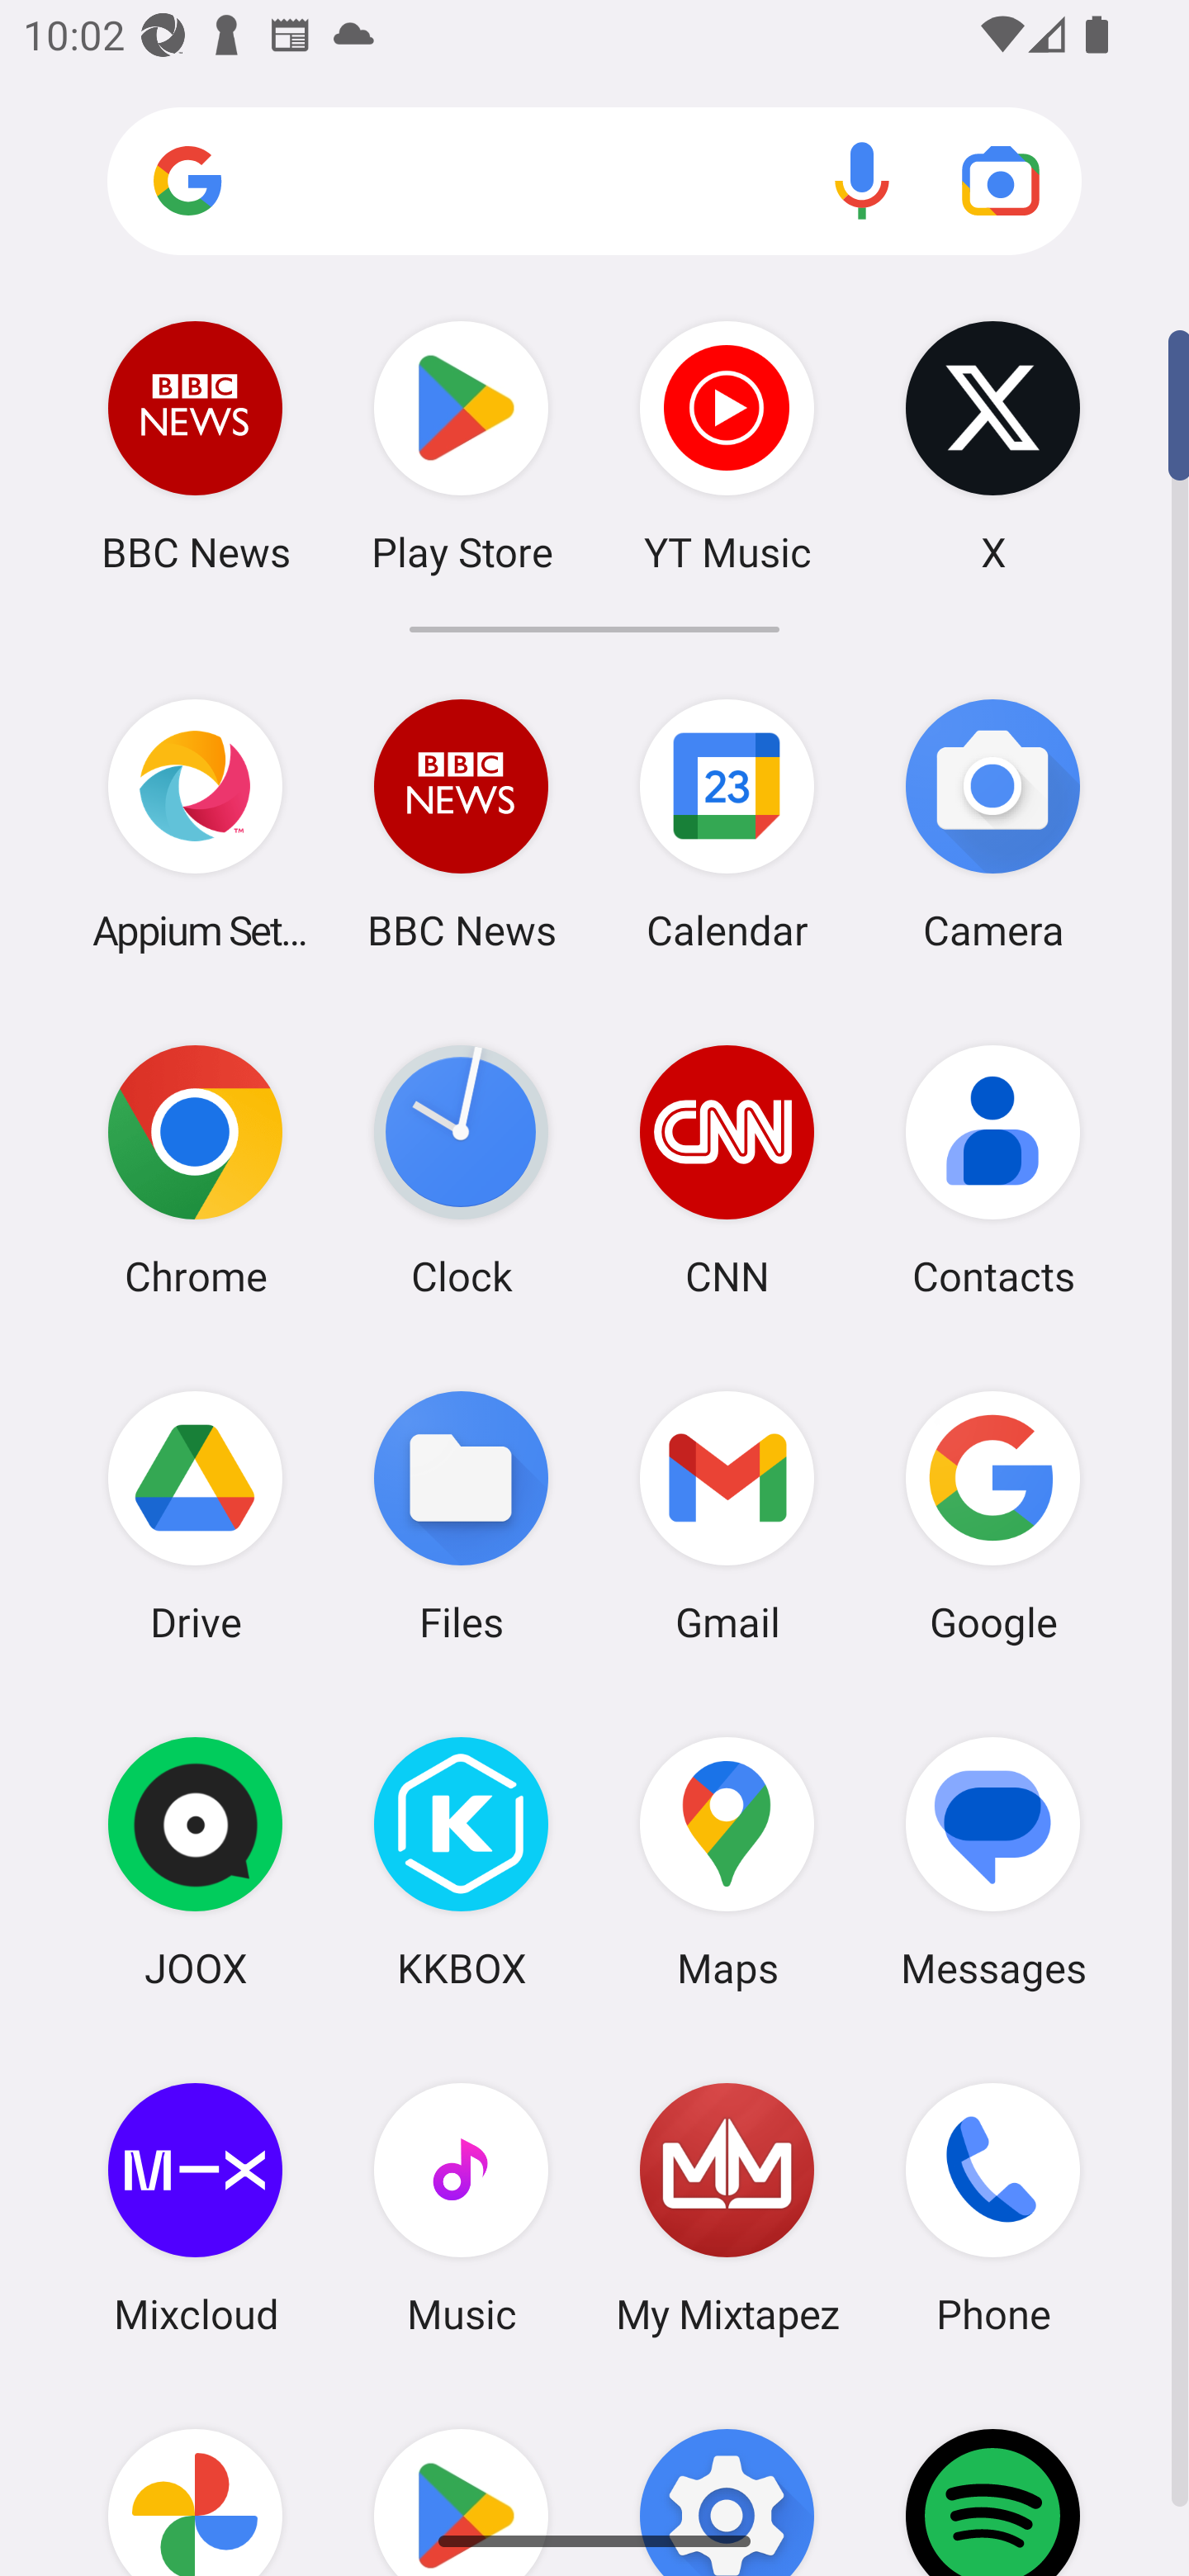  Describe the element at coordinates (195, 446) in the screenshot. I see `BBC News` at that location.